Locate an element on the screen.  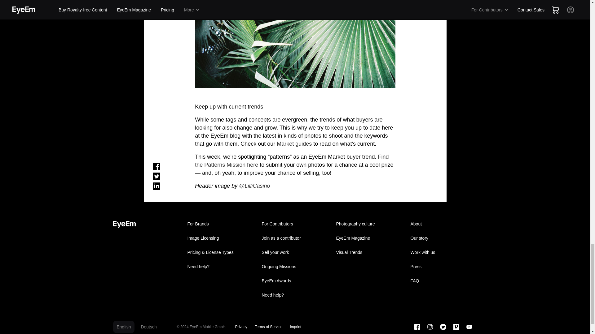
FAQ is located at coordinates (443, 280).